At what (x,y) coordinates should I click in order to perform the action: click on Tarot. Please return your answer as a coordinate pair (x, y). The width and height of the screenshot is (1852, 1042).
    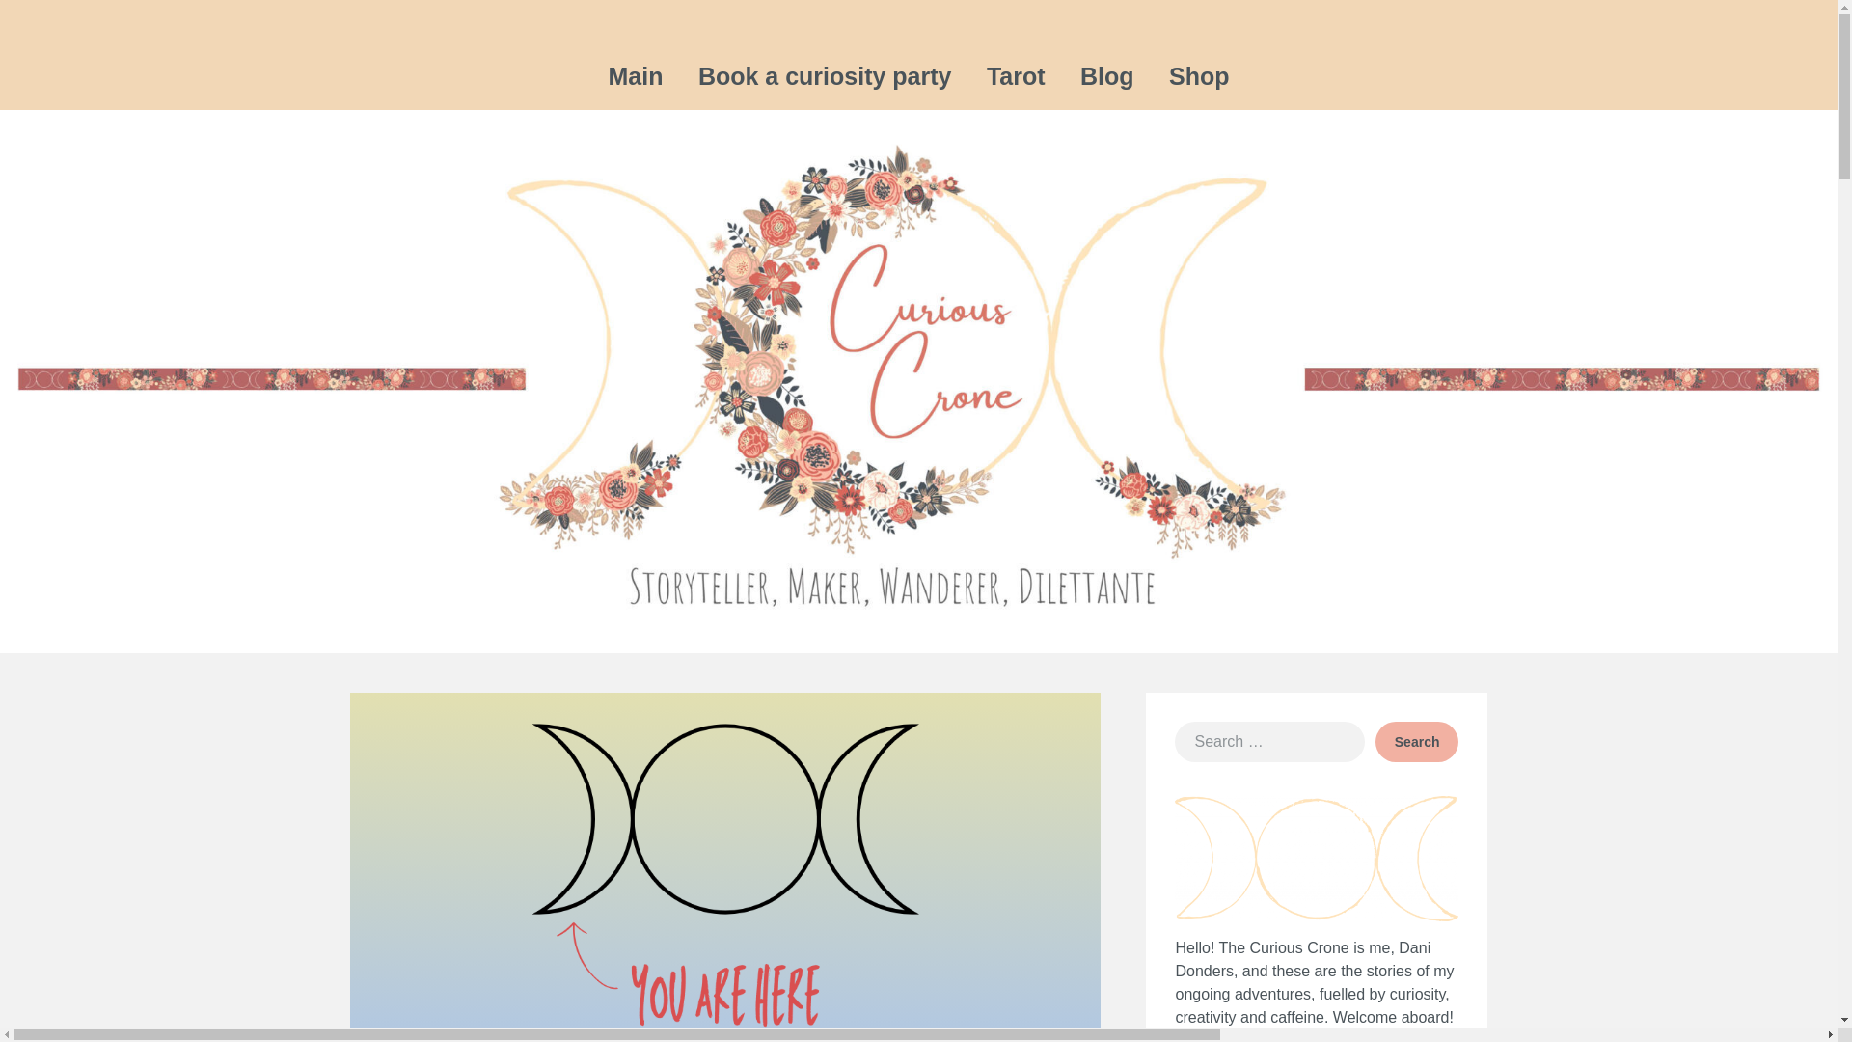
    Looking at the image, I should click on (1016, 77).